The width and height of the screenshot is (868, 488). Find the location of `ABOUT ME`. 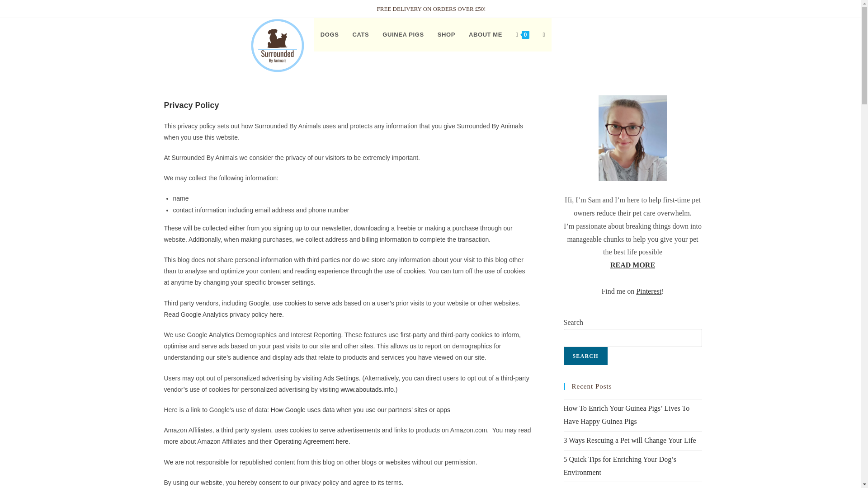

ABOUT ME is located at coordinates (485, 34).